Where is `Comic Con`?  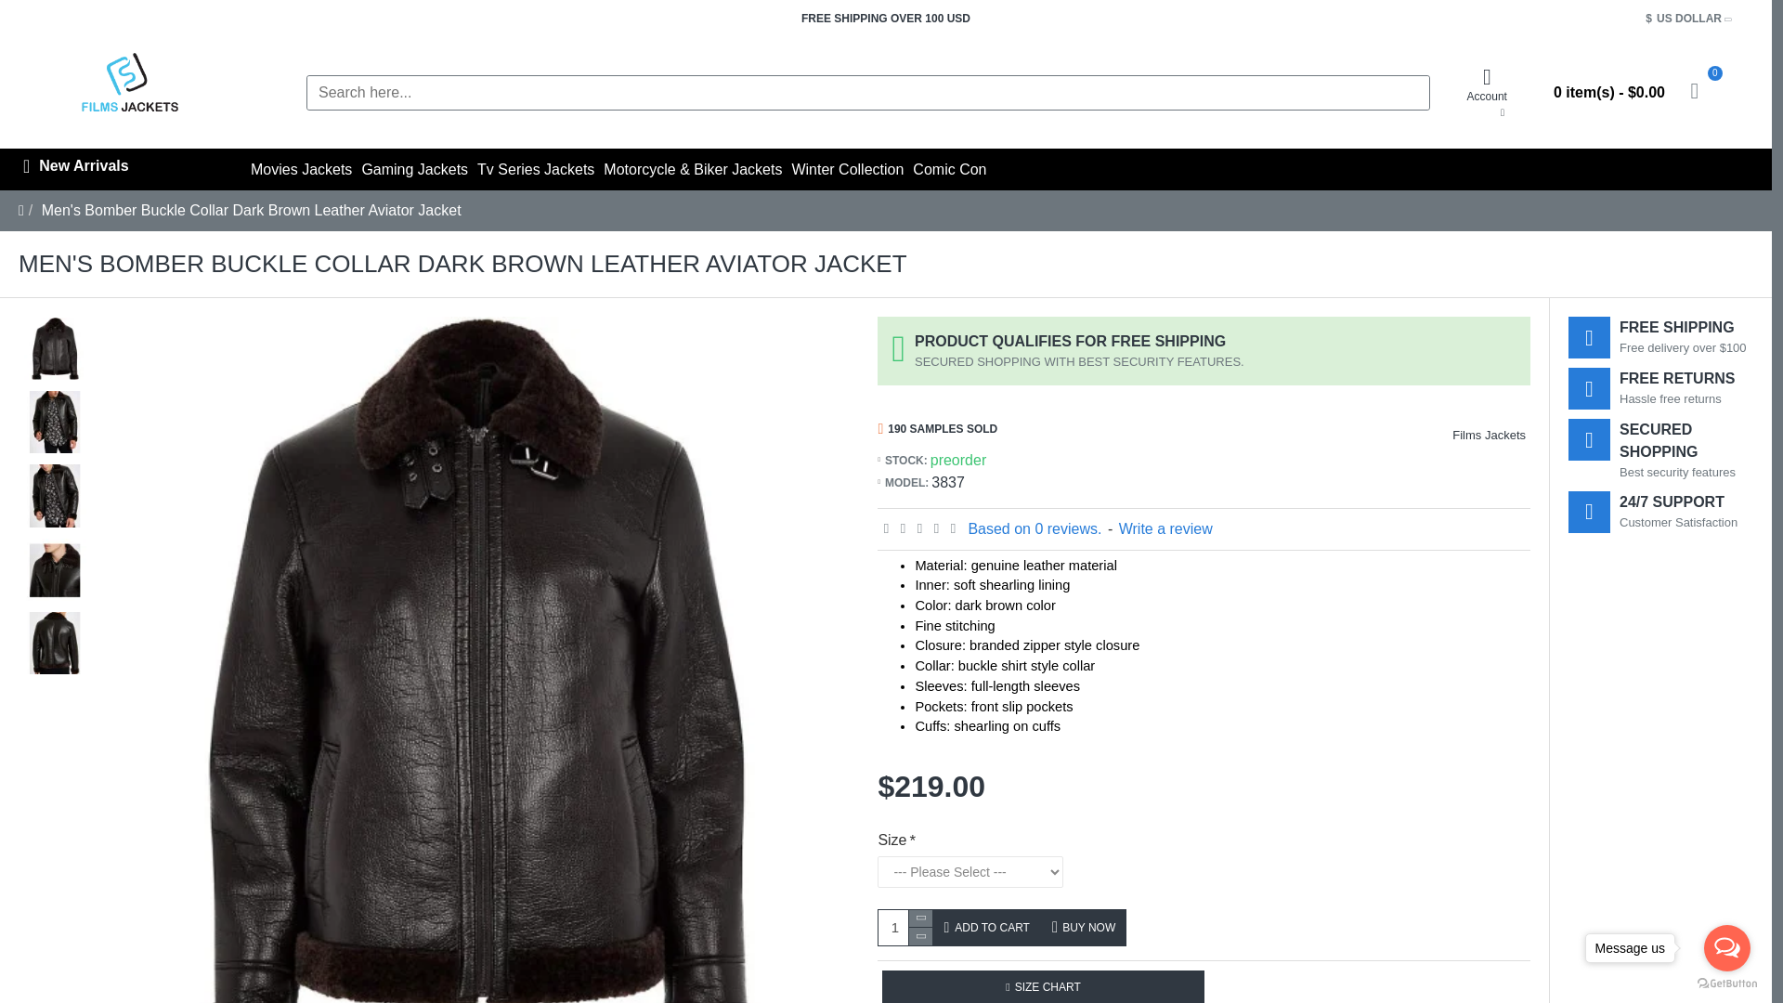 Comic Con is located at coordinates (949, 169).